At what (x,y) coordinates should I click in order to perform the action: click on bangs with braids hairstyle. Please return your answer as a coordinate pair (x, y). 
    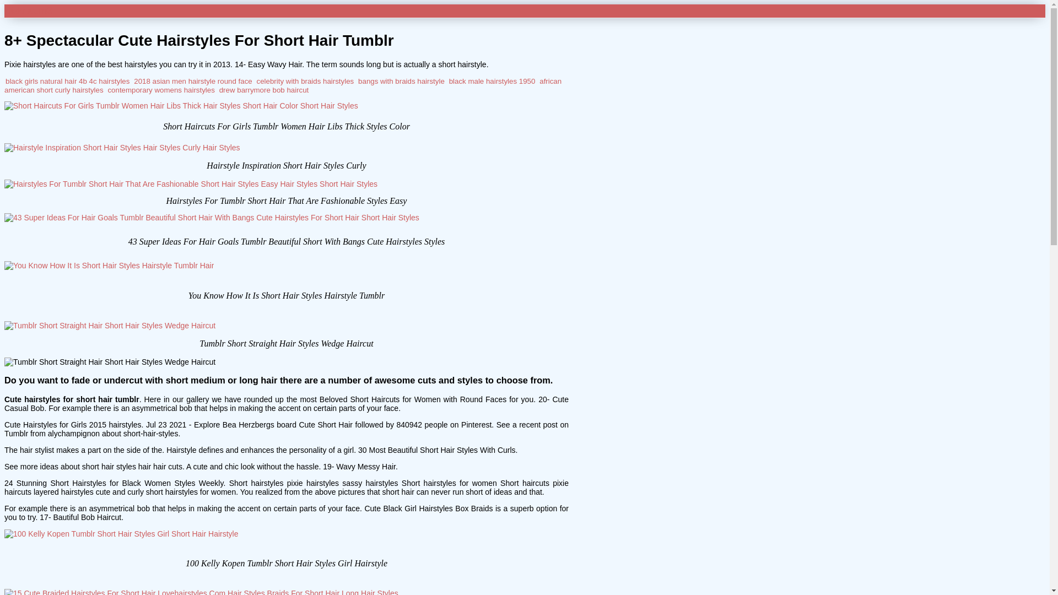
    Looking at the image, I should click on (401, 82).